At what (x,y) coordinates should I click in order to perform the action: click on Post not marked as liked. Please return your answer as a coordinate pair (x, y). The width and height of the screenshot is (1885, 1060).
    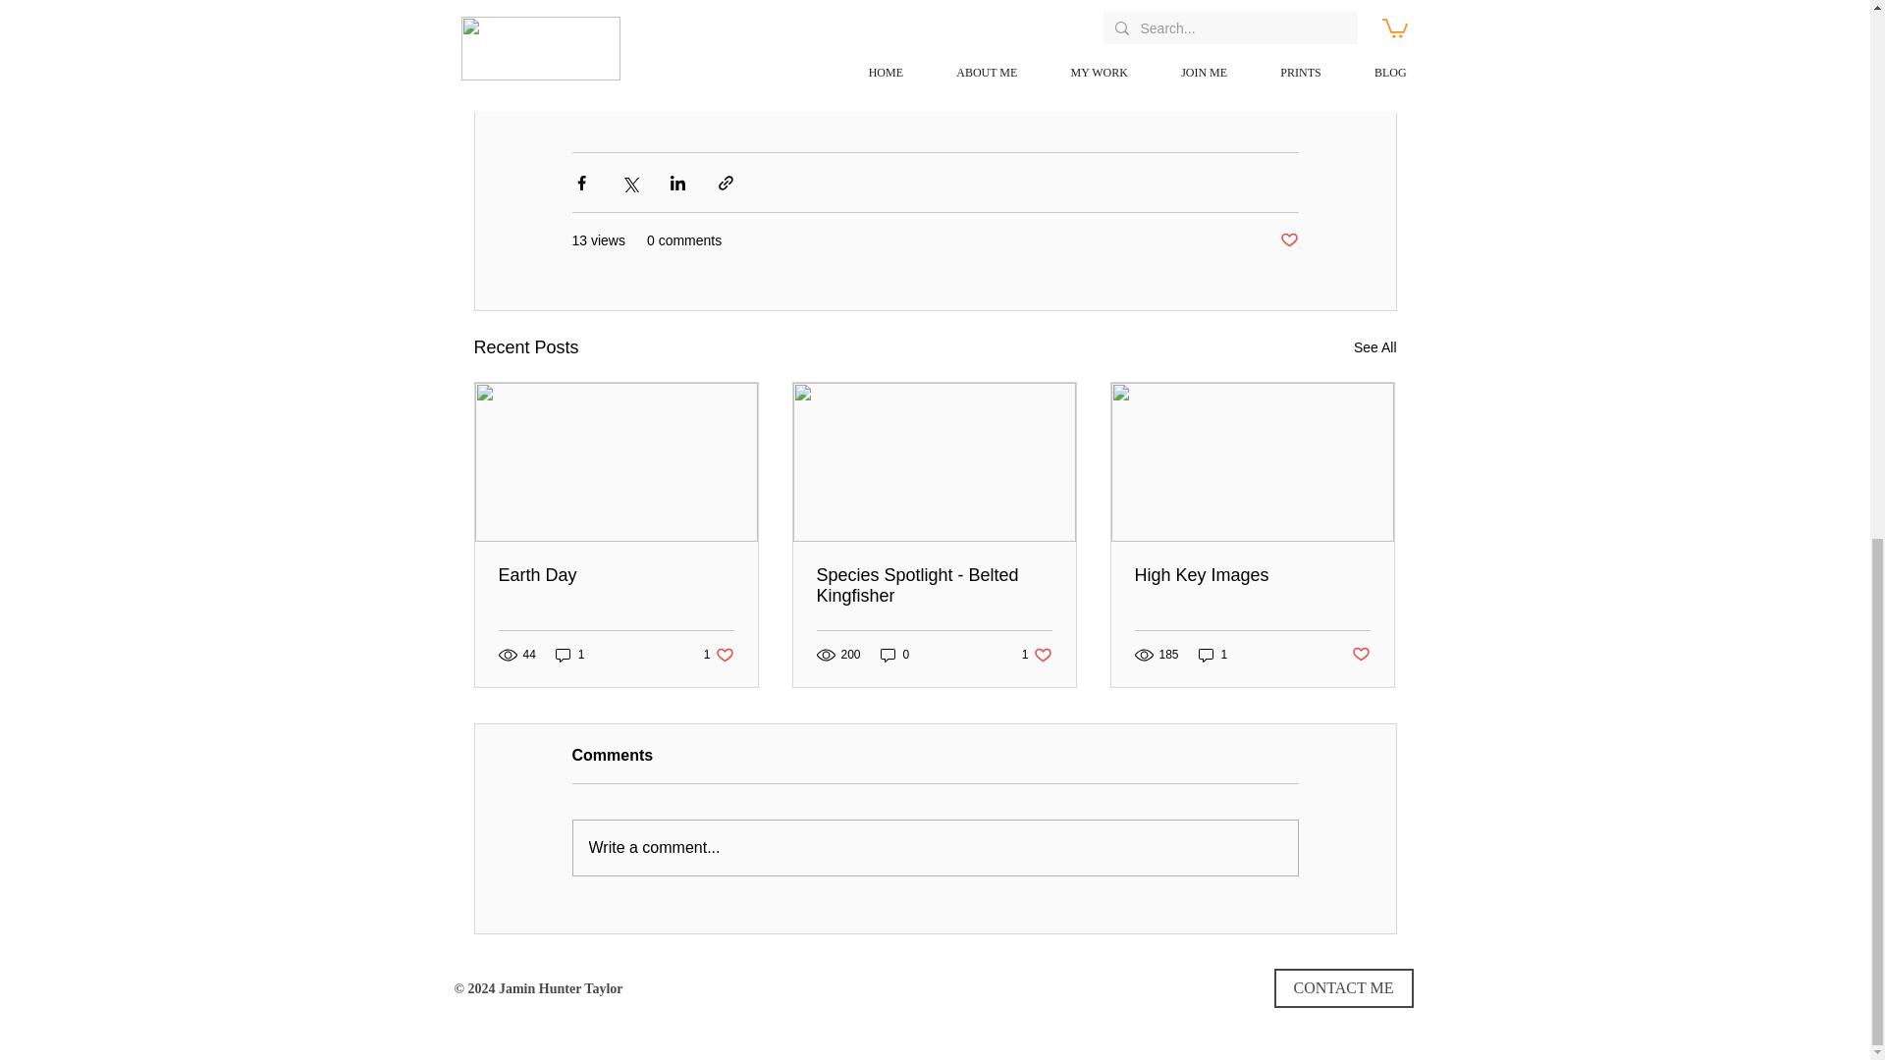
    Looking at the image, I should click on (1252, 575).